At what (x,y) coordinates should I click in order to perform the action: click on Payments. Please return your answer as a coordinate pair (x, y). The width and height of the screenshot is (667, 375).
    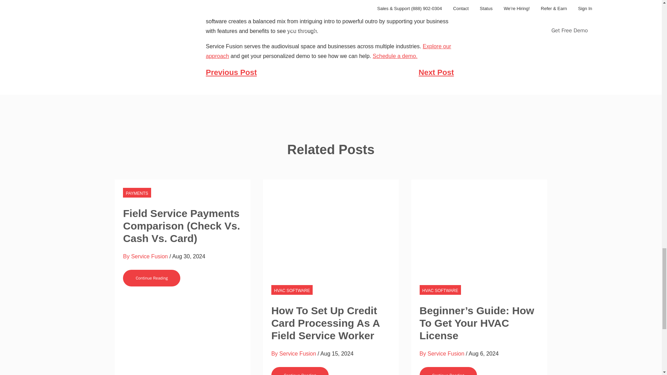
    Looking at the image, I should click on (137, 193).